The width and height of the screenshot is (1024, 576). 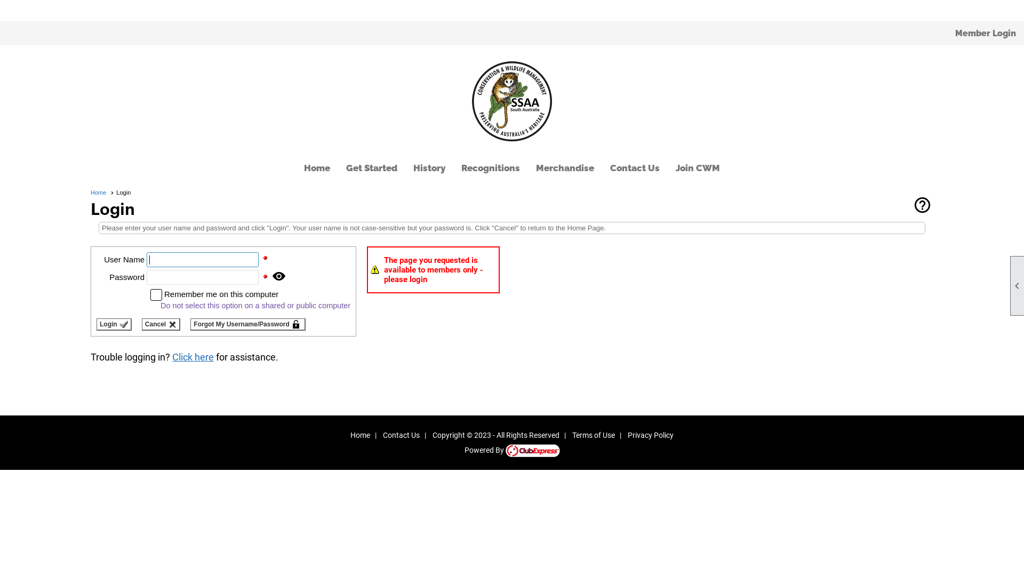 I want to click on Contact Us, so click(x=635, y=168).